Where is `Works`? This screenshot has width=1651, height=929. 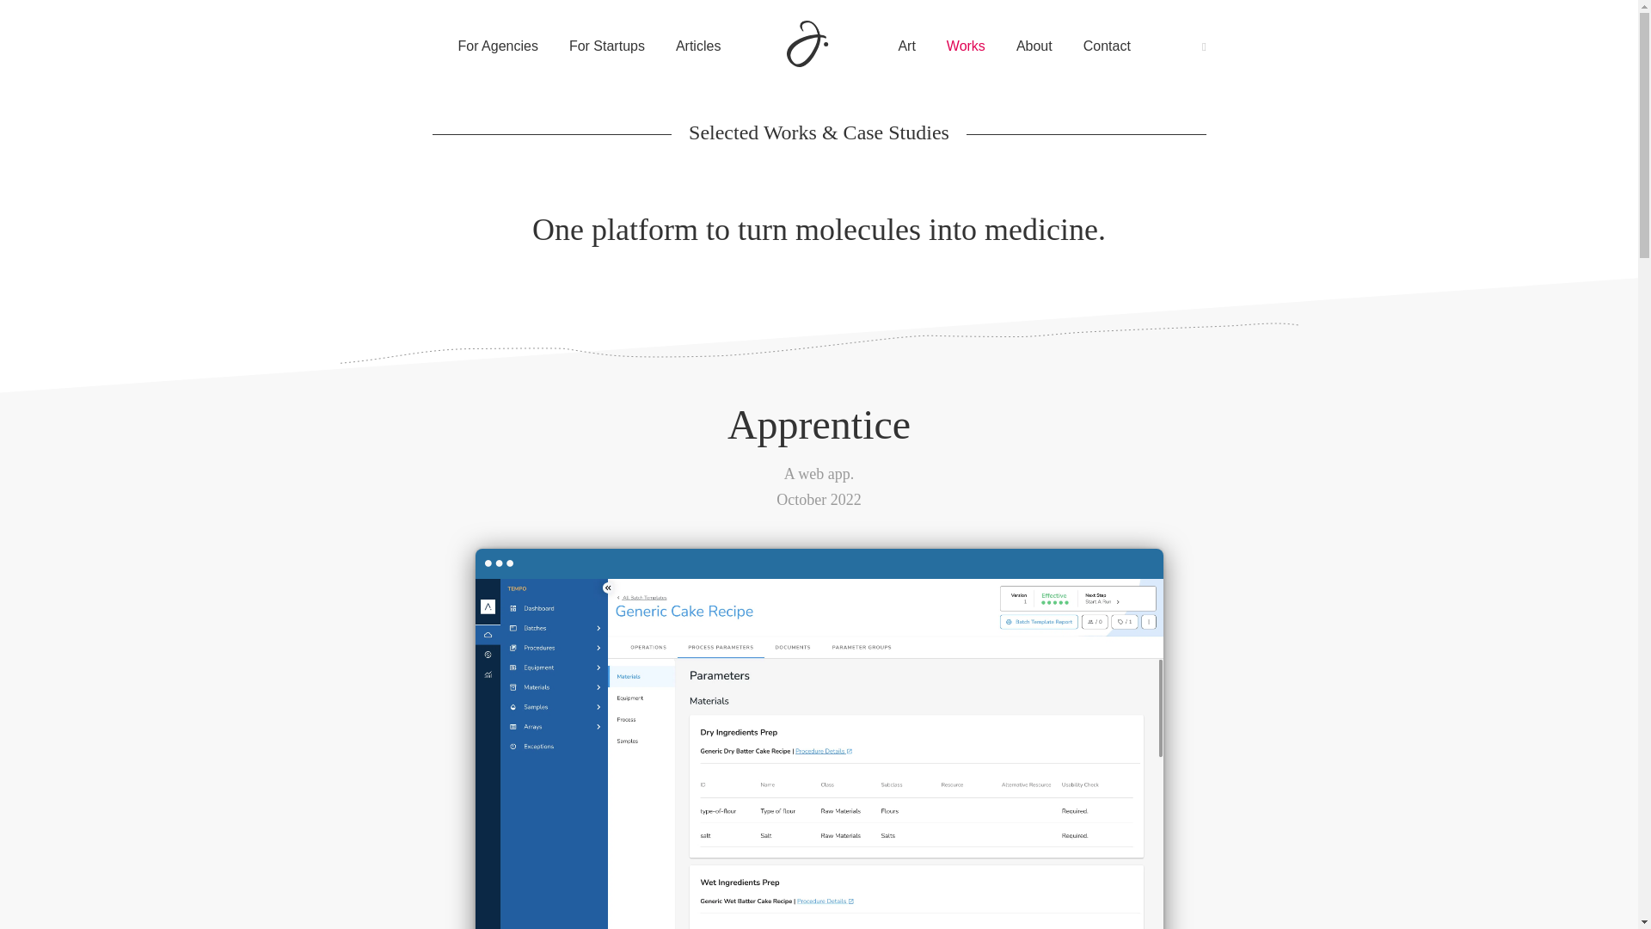 Works is located at coordinates (966, 46).